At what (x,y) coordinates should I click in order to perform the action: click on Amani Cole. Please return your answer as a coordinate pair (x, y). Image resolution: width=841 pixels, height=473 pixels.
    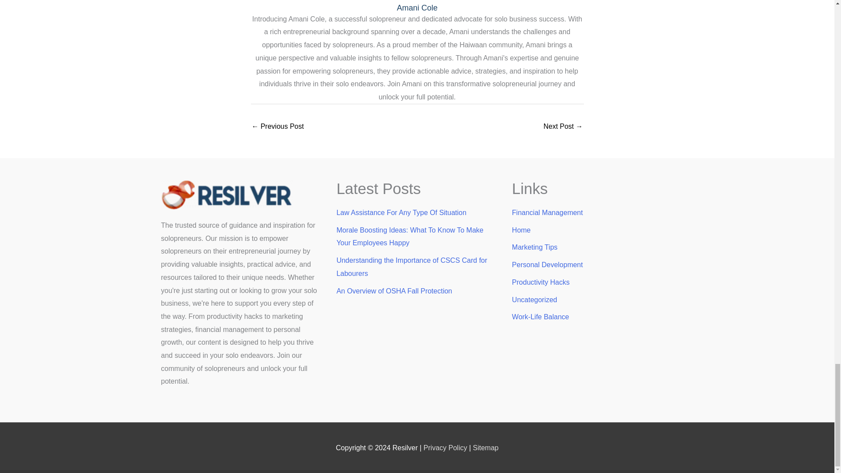
    Looking at the image, I should click on (417, 8).